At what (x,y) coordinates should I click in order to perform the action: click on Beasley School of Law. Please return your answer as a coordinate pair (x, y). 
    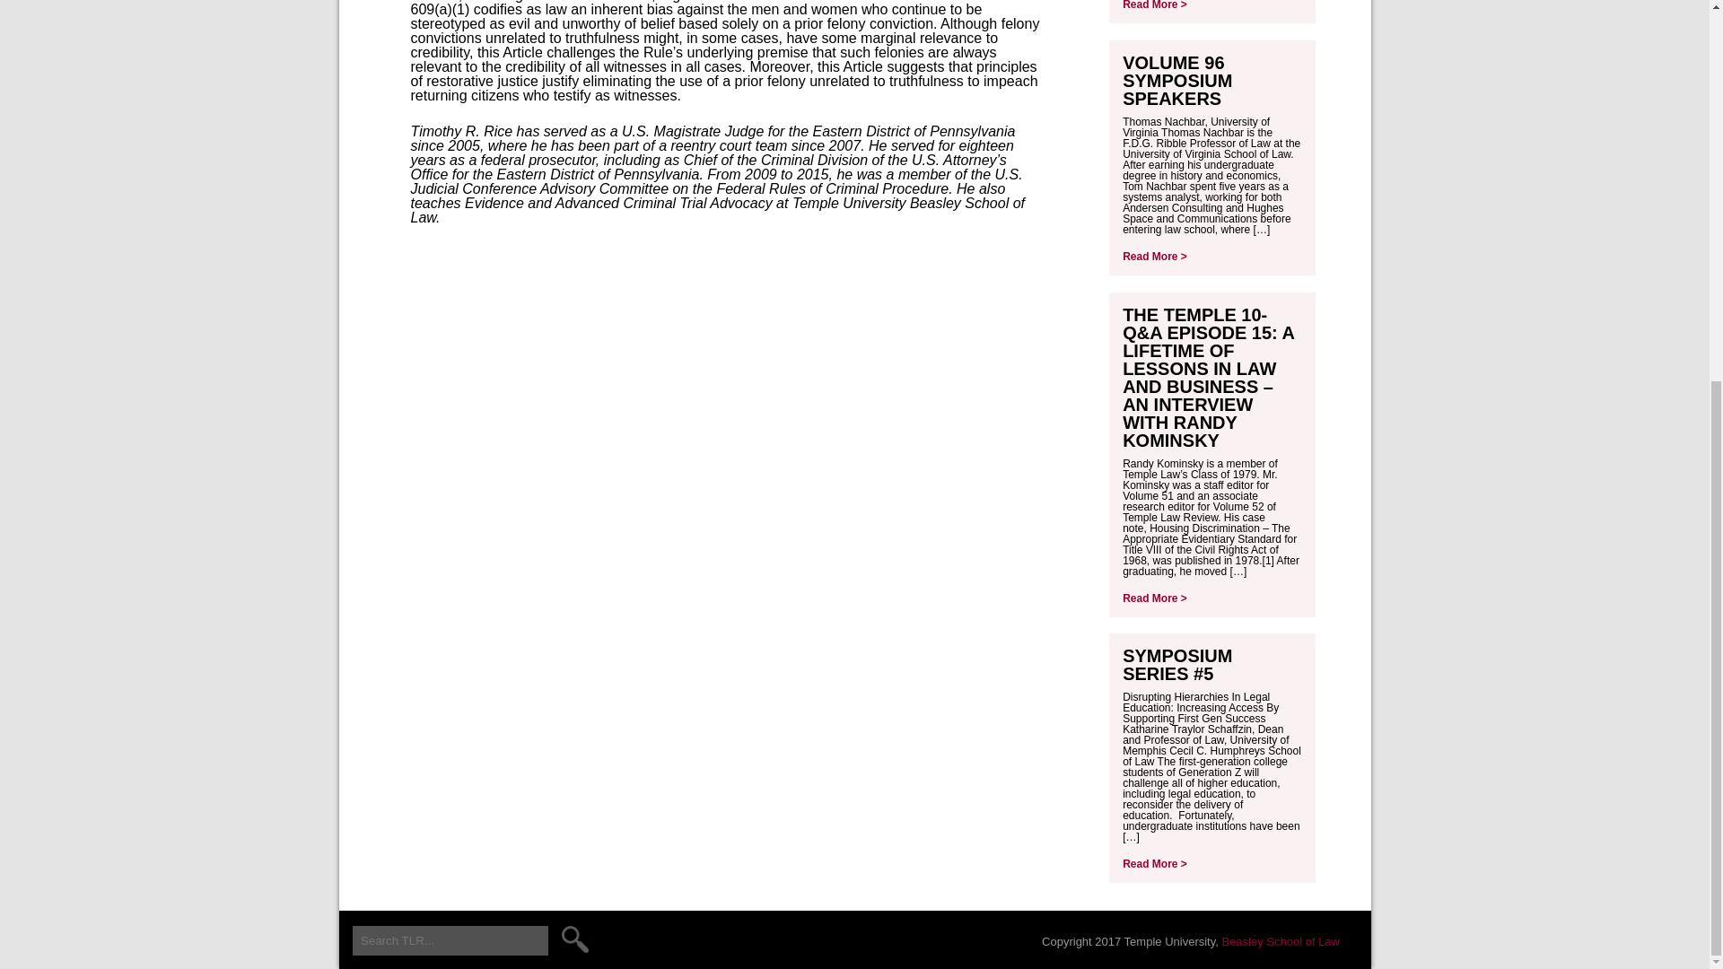
    Looking at the image, I should click on (1281, 942).